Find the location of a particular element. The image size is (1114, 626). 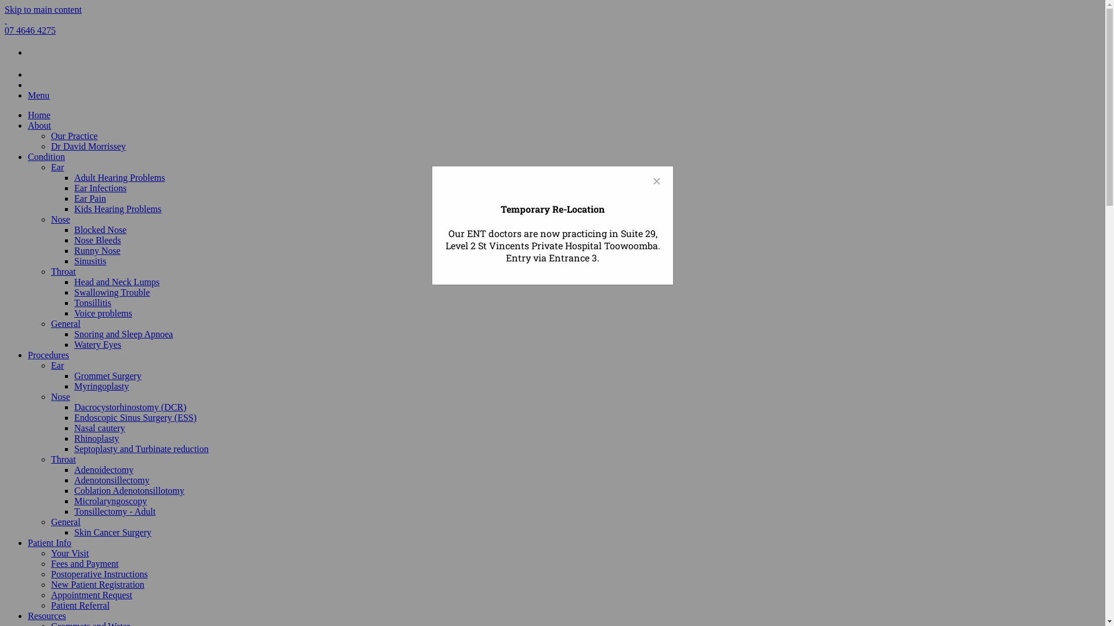

Blocked Nose is located at coordinates (100, 230).